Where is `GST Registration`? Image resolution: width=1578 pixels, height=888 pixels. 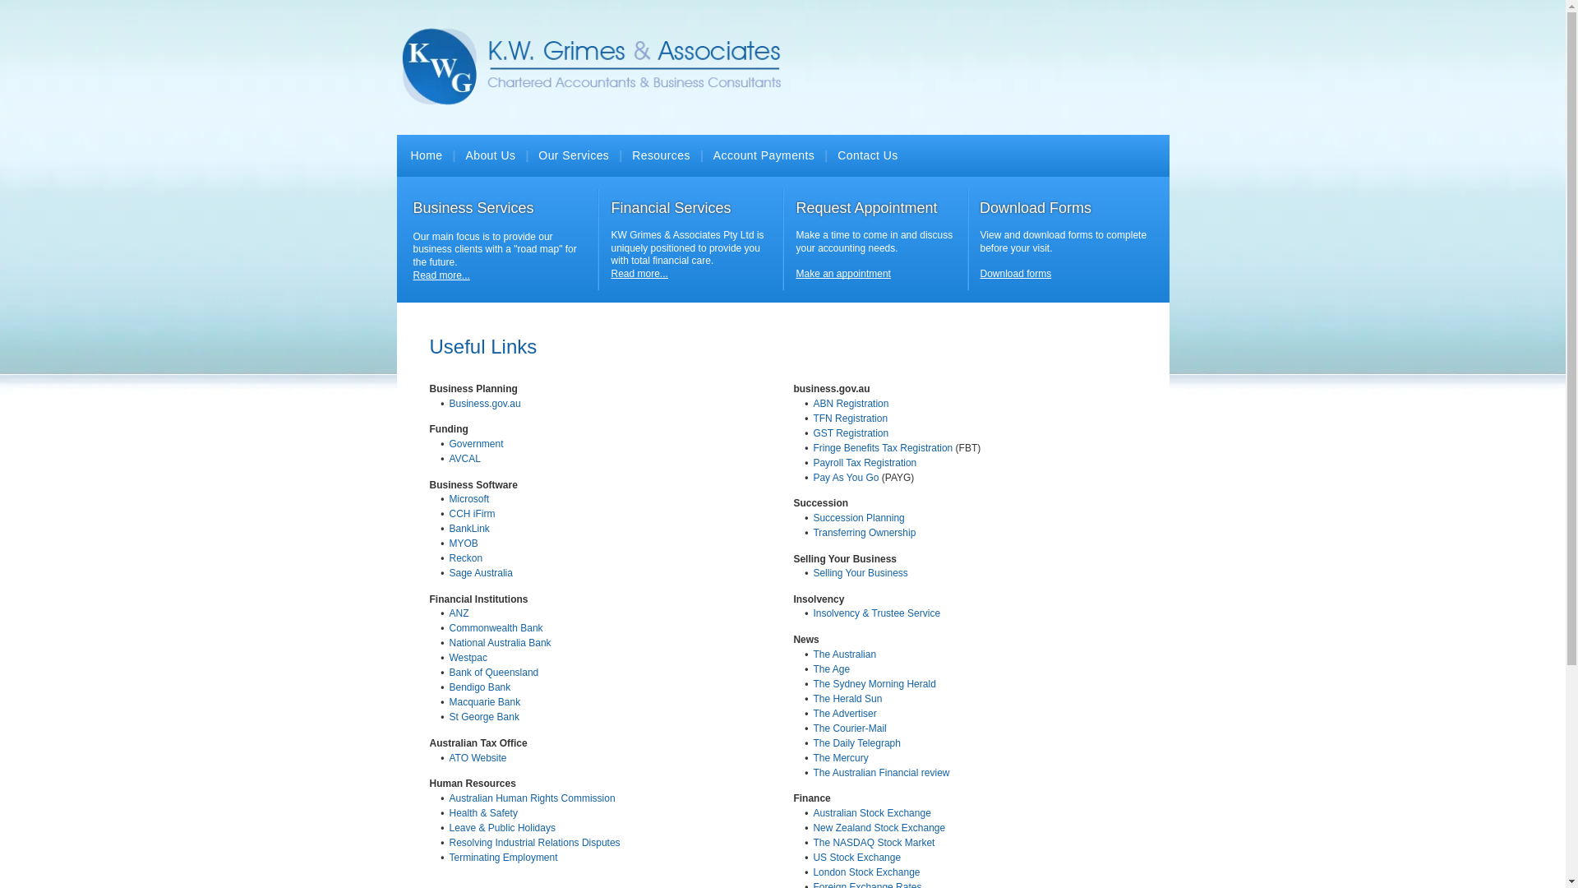 GST Registration is located at coordinates (851, 433).